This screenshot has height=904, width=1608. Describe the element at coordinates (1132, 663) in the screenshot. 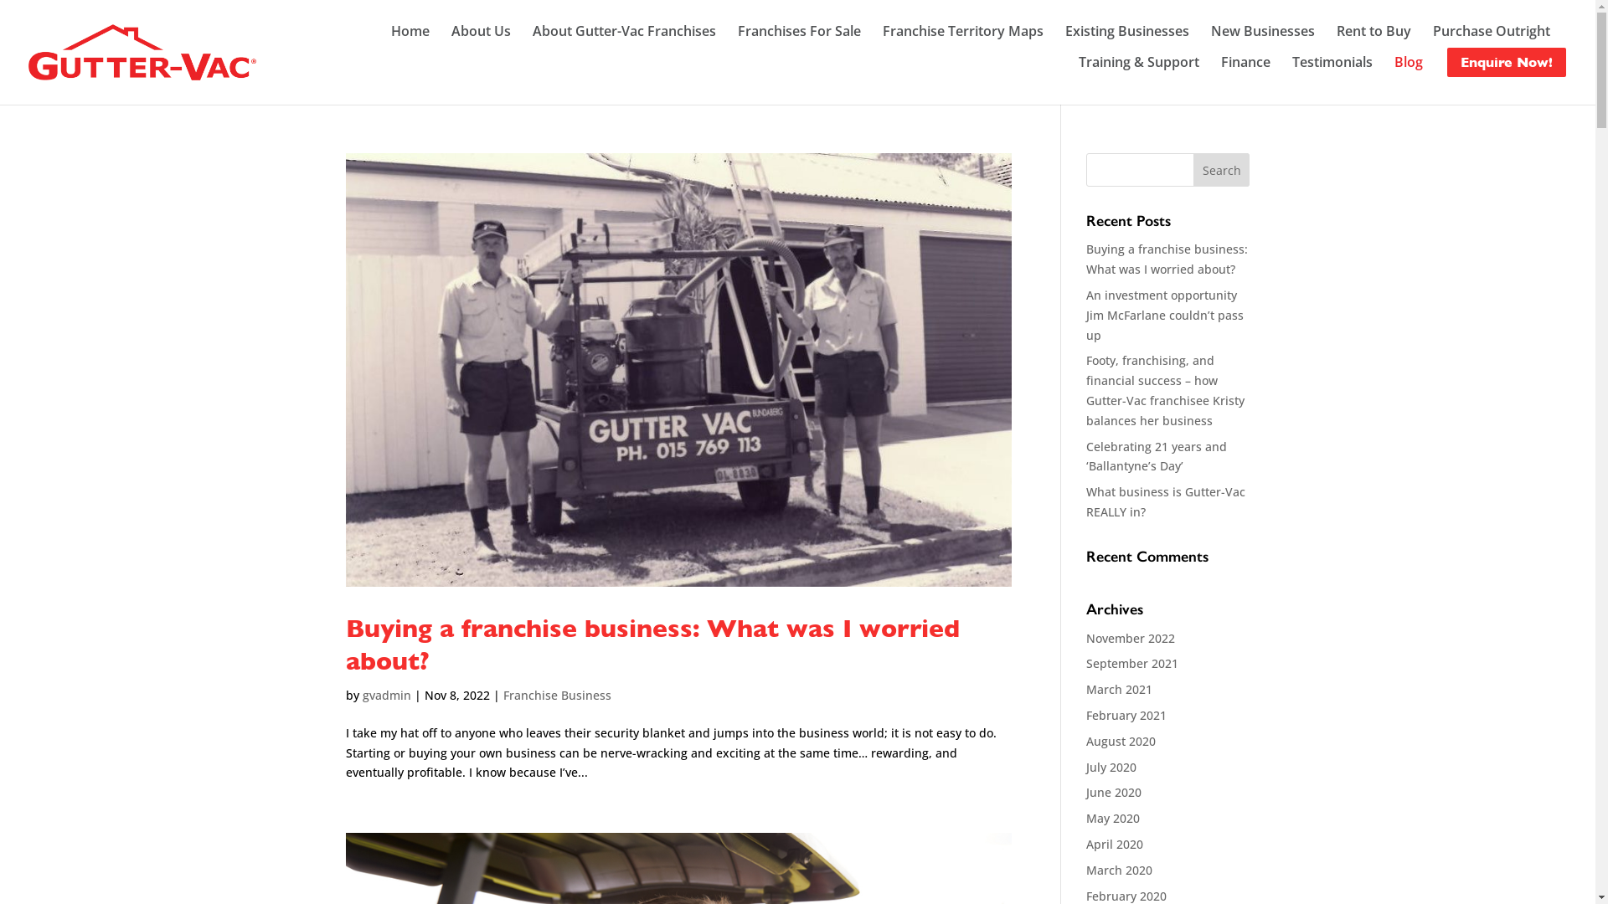

I see `September 2021` at that location.